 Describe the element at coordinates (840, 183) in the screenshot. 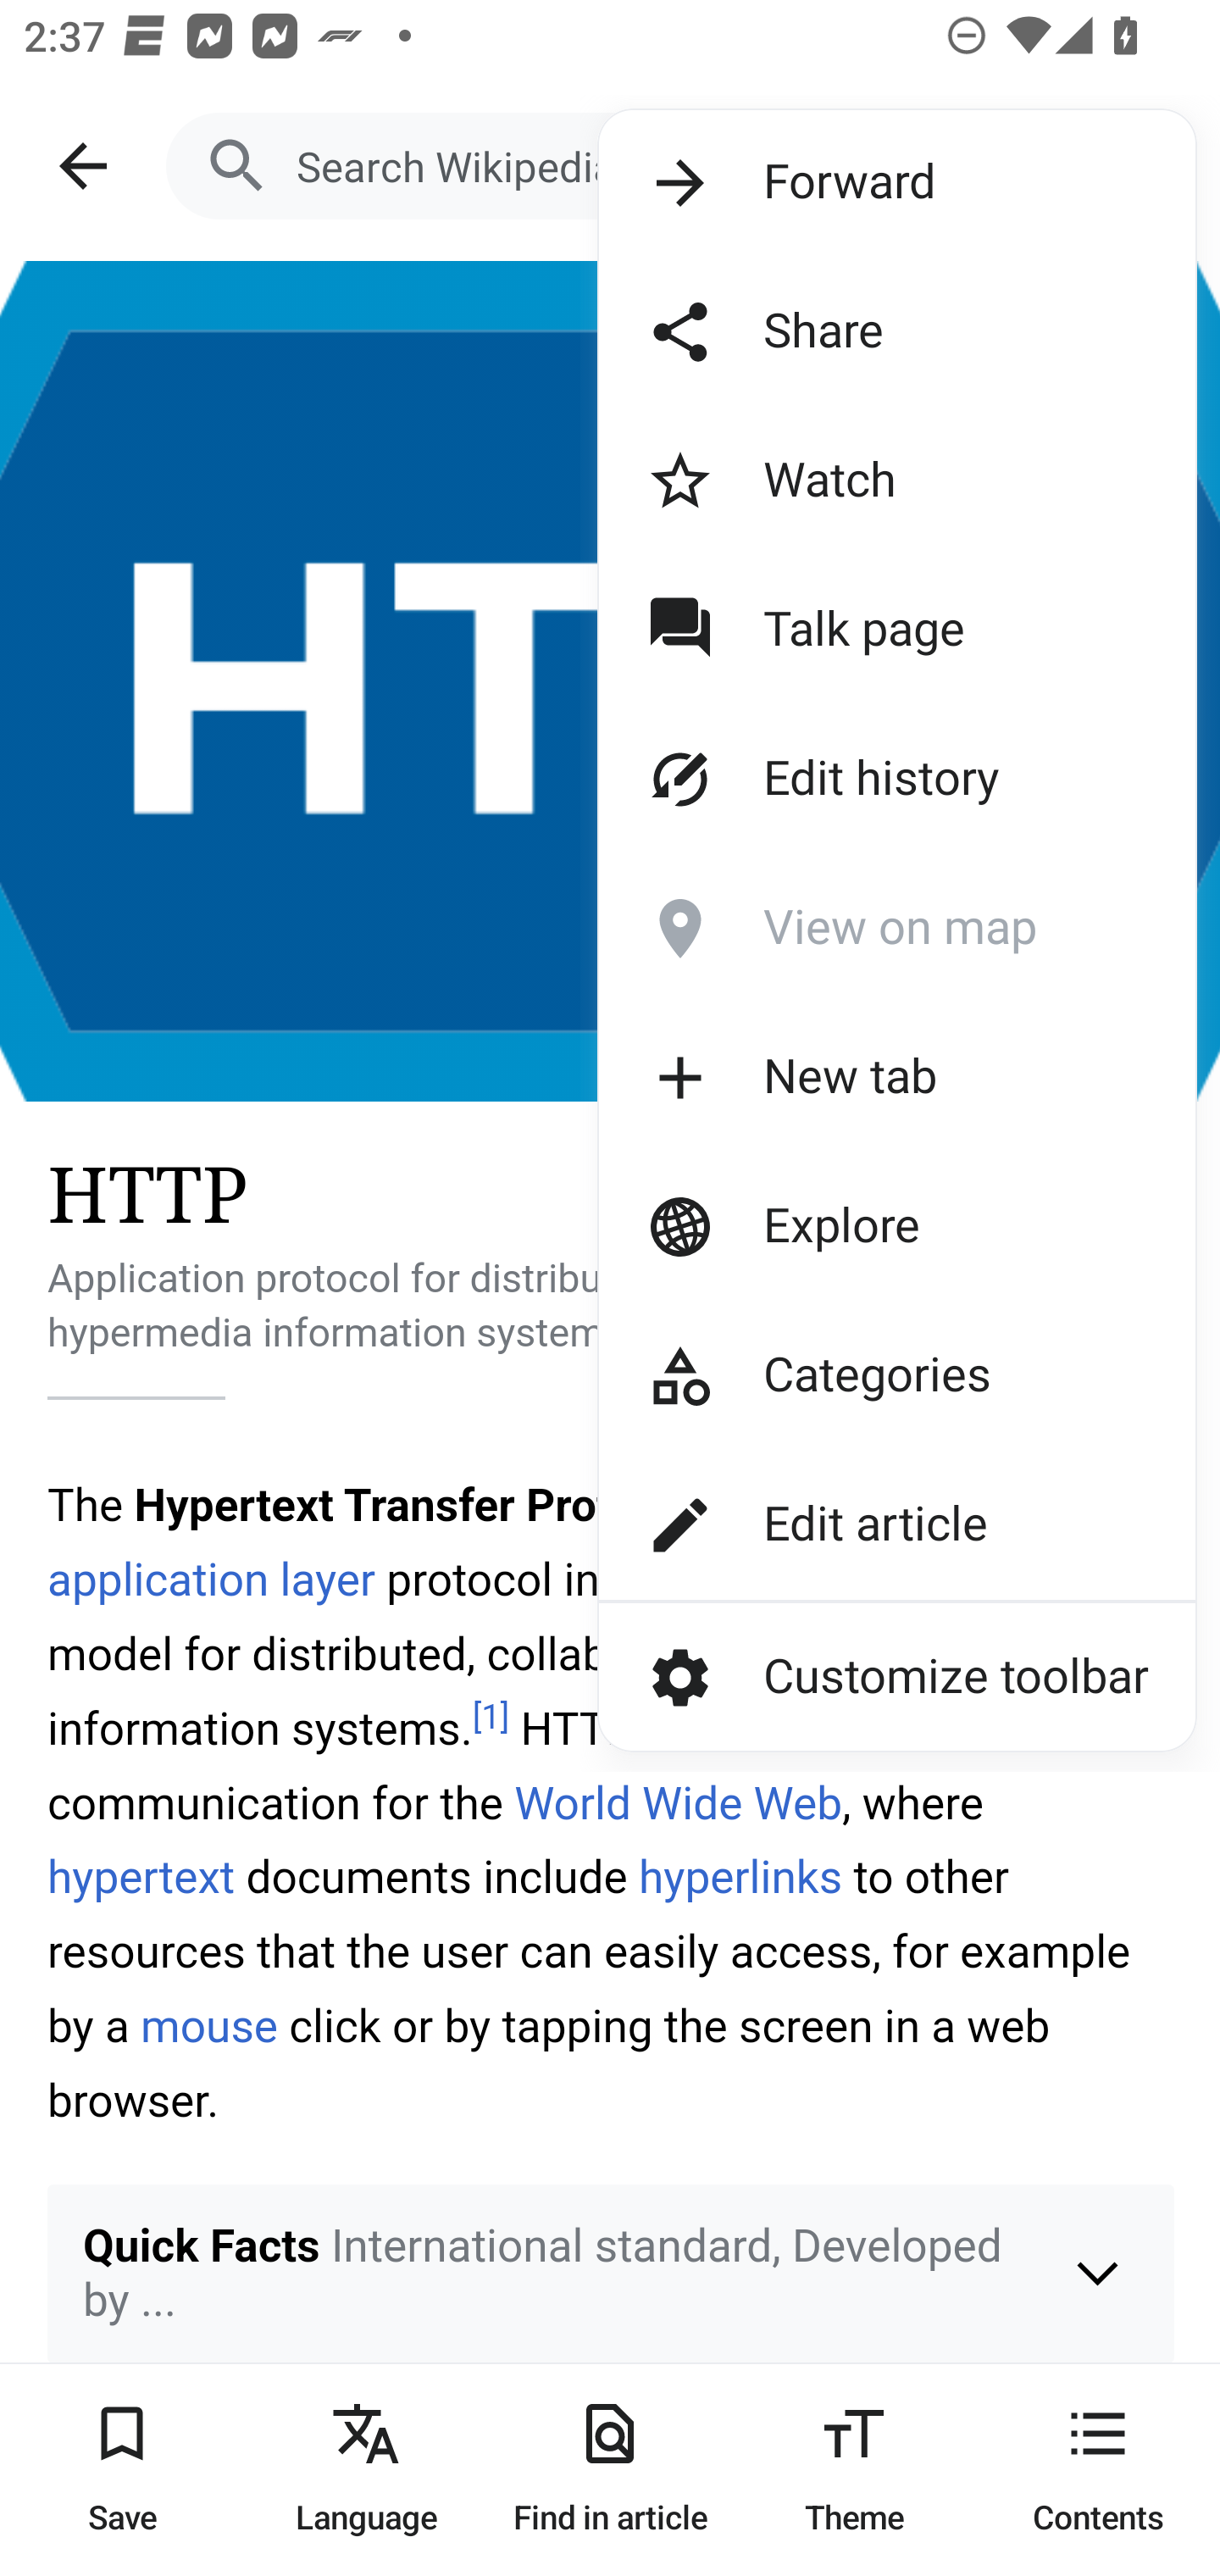

I see `Forward` at that location.